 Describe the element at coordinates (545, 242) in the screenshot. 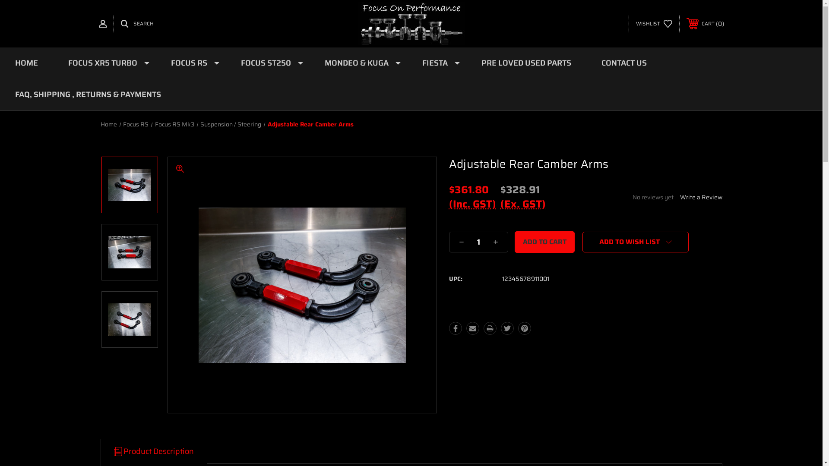

I see `Add to Cart` at that location.